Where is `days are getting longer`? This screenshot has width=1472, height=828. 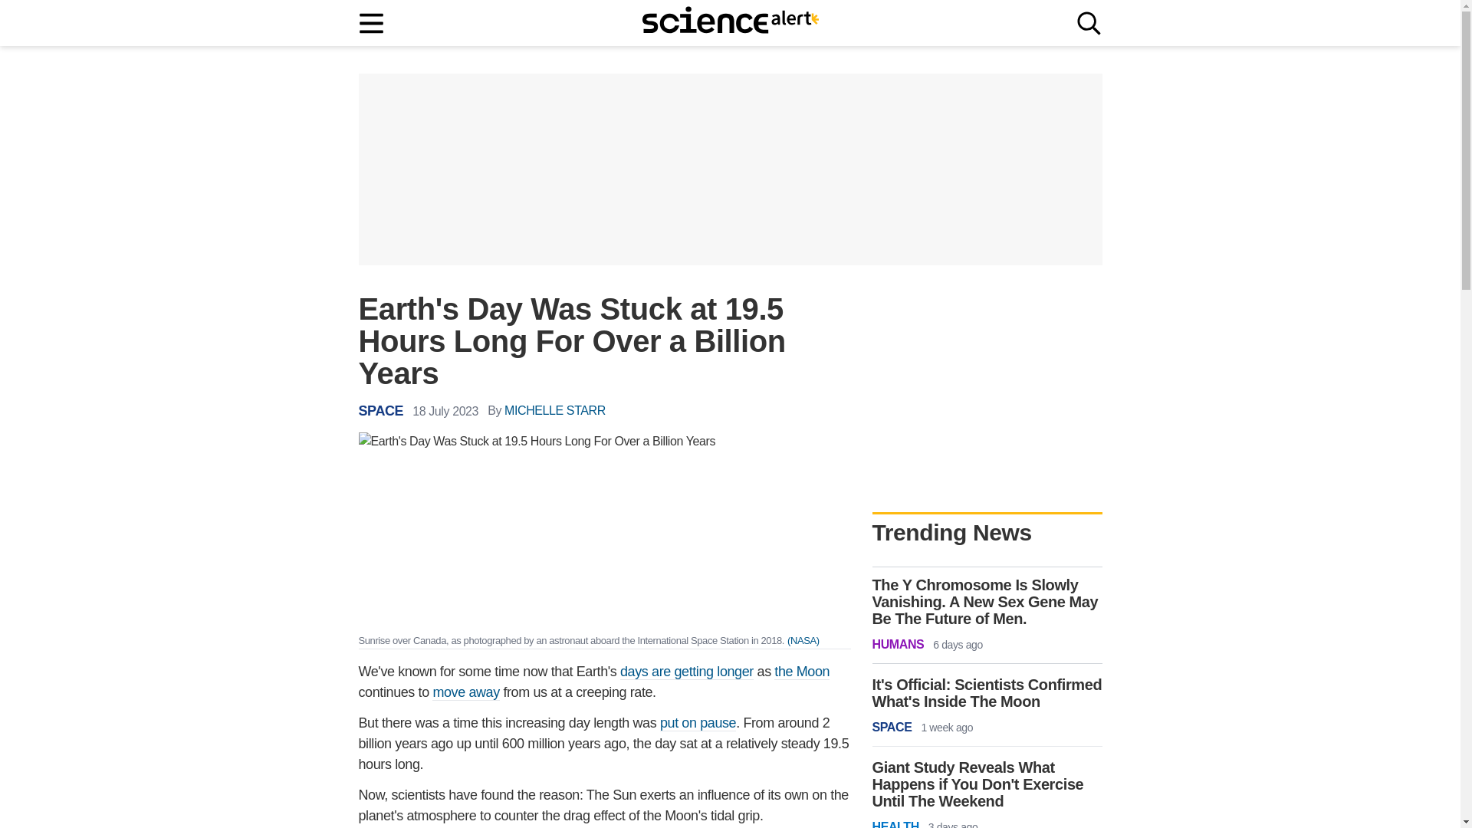 days are getting longer is located at coordinates (687, 672).